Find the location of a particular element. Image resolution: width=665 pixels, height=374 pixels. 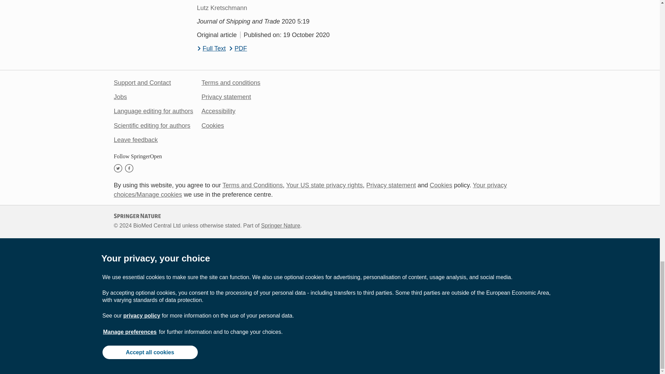

Language editing for authors is located at coordinates (153, 111).